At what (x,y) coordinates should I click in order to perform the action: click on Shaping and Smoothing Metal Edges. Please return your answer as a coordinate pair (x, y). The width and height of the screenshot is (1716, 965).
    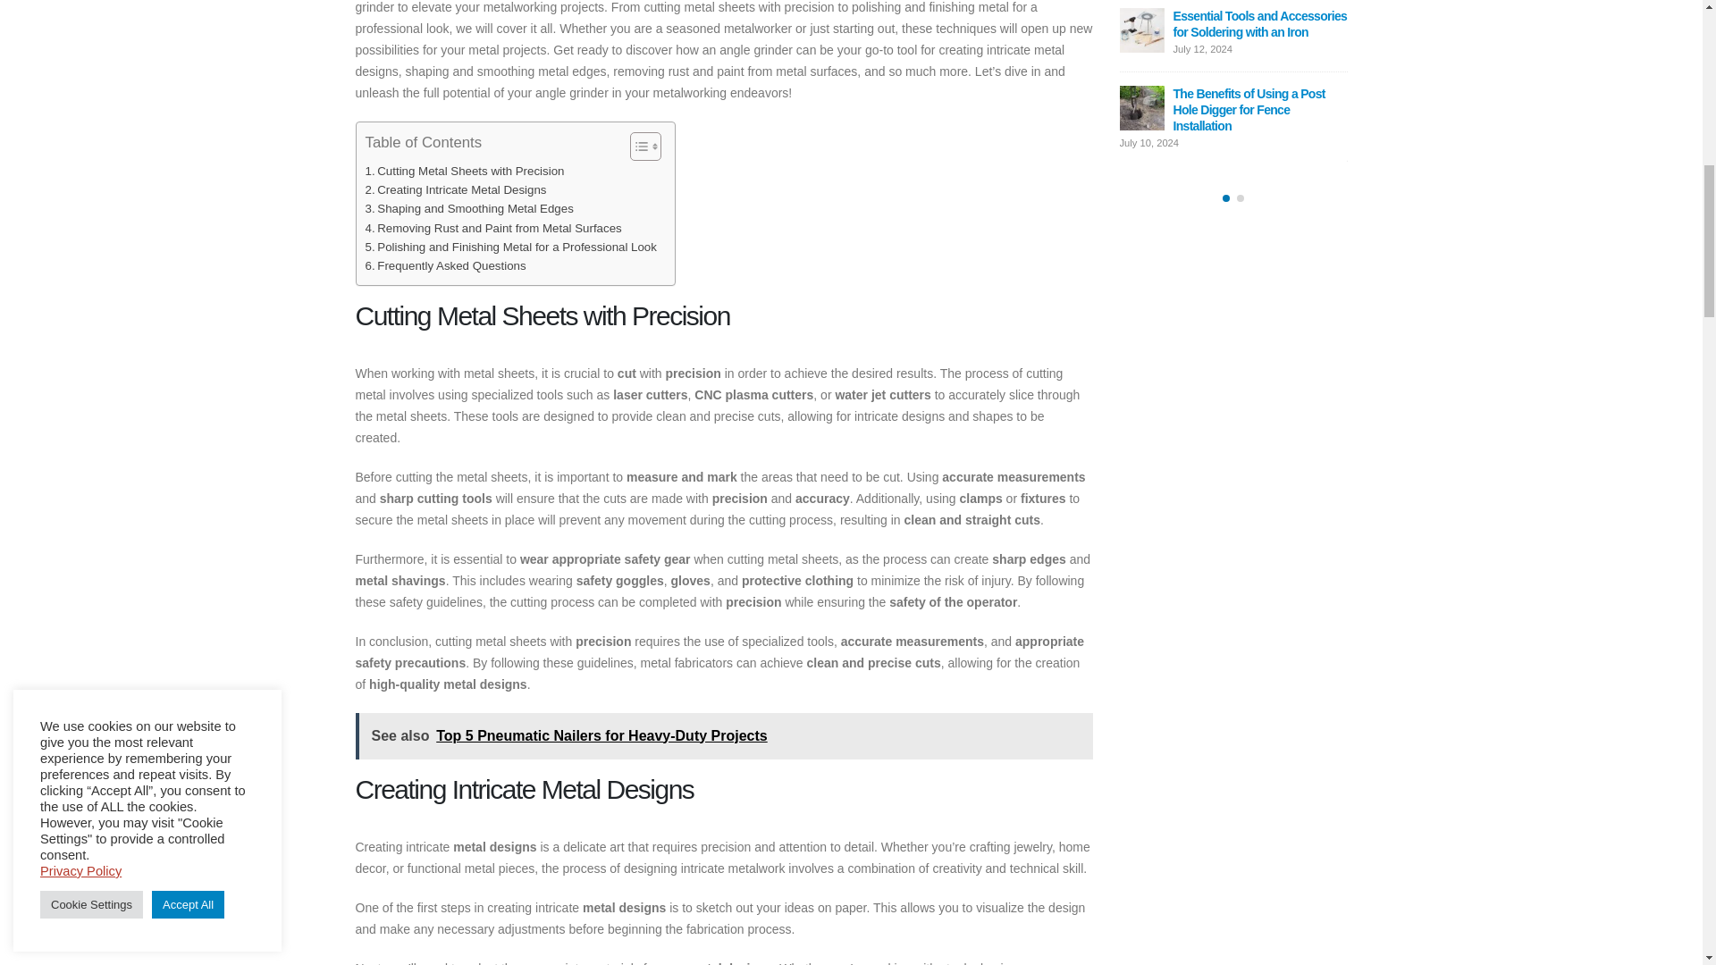
    Looking at the image, I should click on (468, 208).